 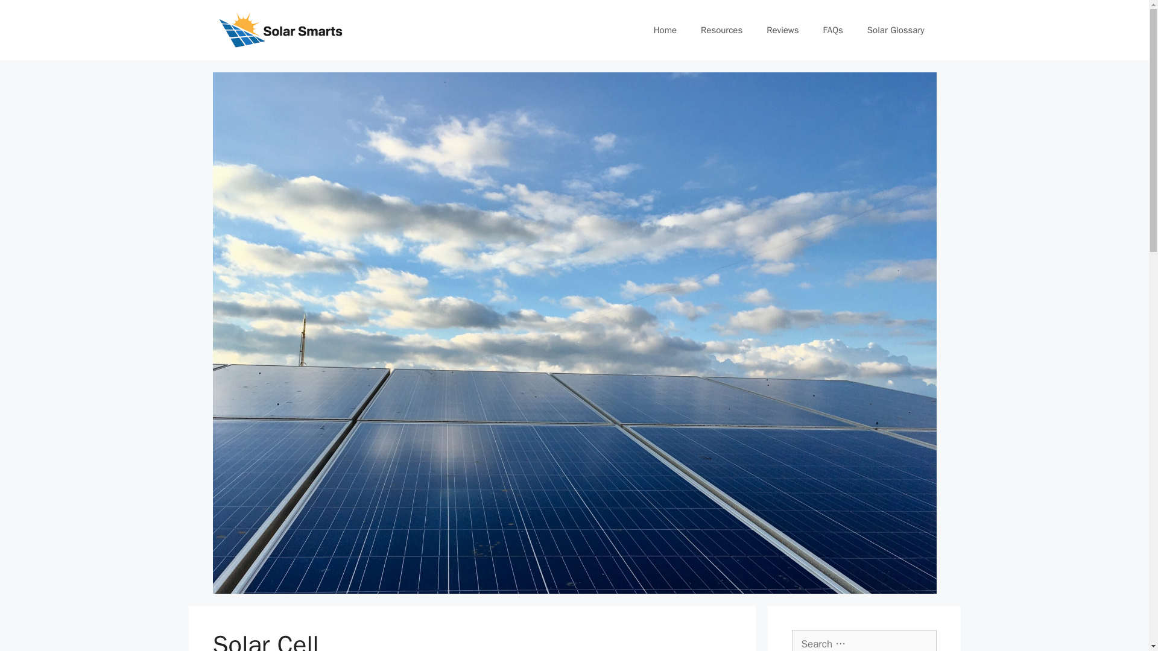 I want to click on Resources, so click(x=721, y=30).